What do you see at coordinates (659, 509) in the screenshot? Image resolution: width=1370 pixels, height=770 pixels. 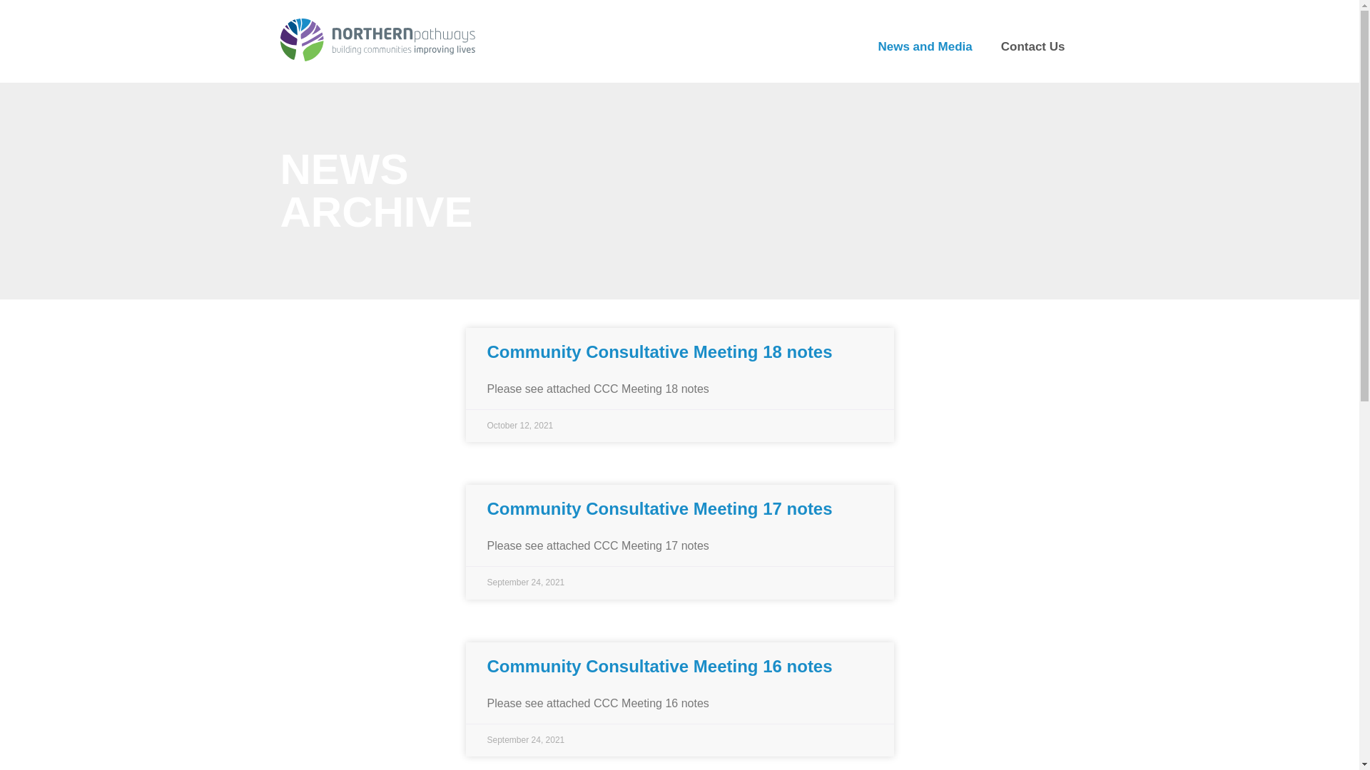 I see `Community Consultative Meeting 17 notes` at bounding box center [659, 509].